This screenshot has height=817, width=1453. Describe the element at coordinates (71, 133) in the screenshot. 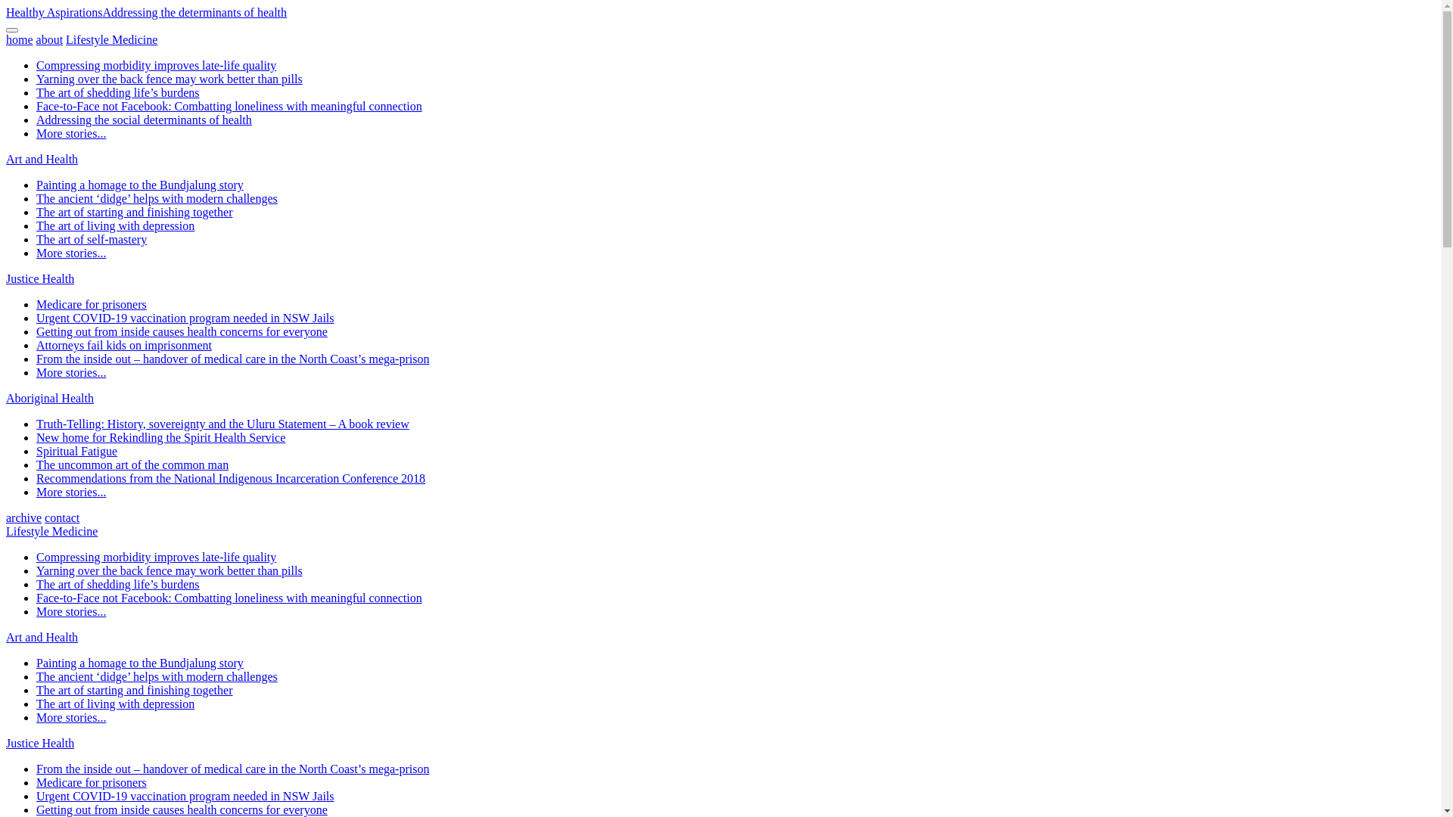

I see `More stories...` at that location.